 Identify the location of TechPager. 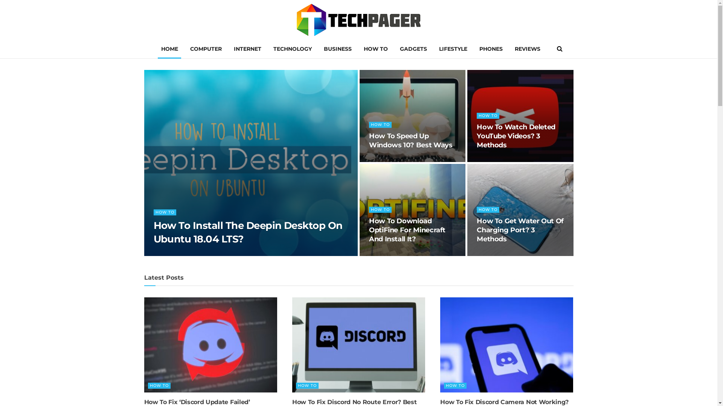
(359, 20).